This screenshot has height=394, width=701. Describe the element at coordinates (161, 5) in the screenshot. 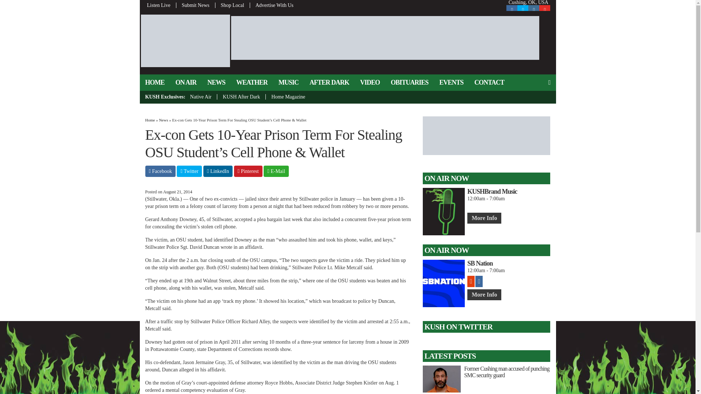

I see `Listen Live` at that location.